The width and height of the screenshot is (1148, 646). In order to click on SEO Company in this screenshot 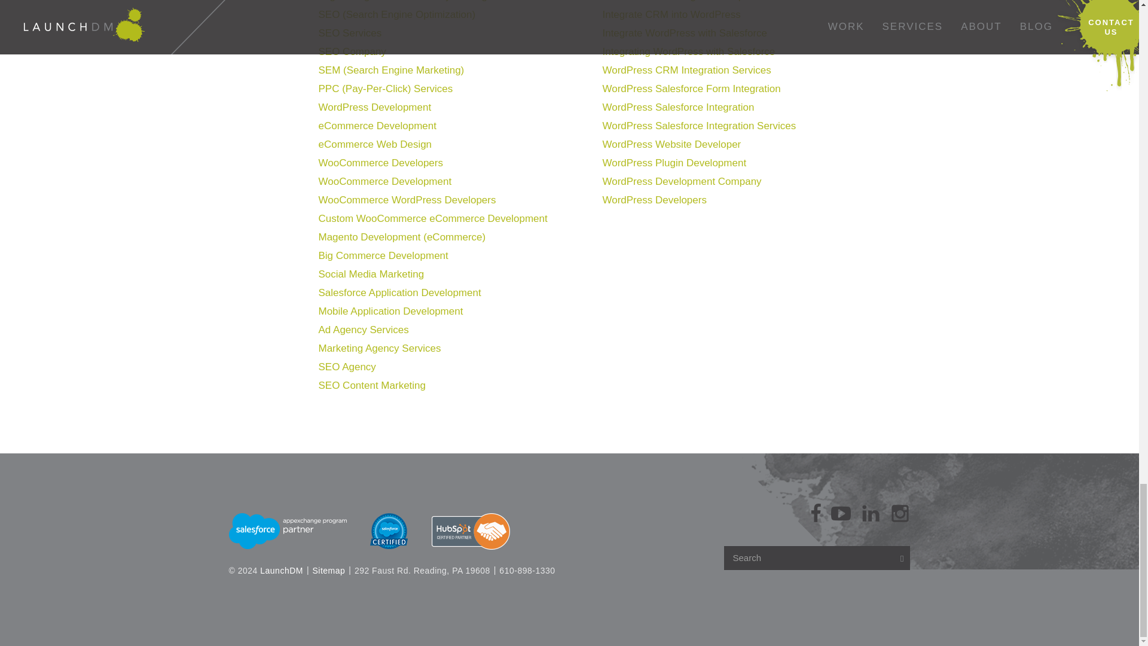, I will do `click(352, 51)`.